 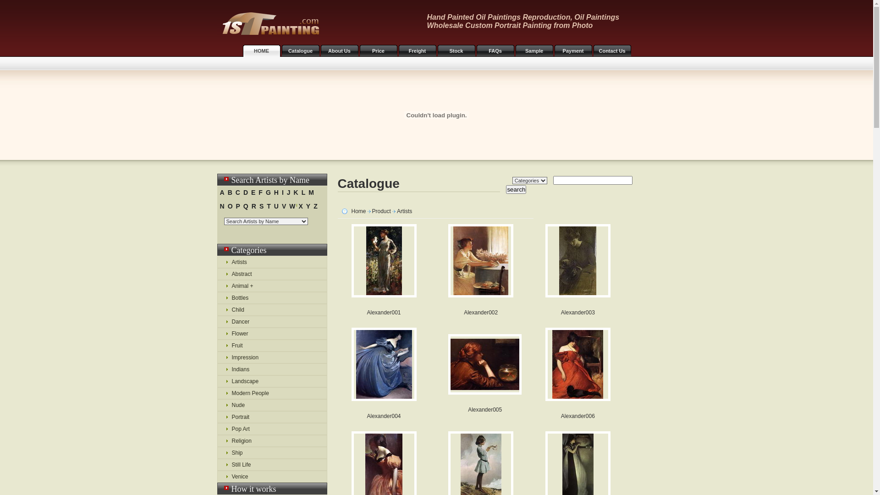 I want to click on A, so click(x=222, y=192).